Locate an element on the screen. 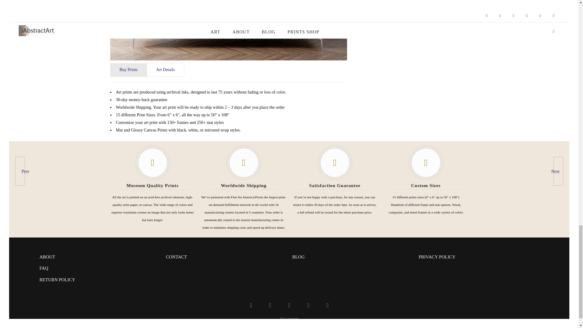 The width and height of the screenshot is (583, 328). Privacy Policy is located at coordinates (57, 279).